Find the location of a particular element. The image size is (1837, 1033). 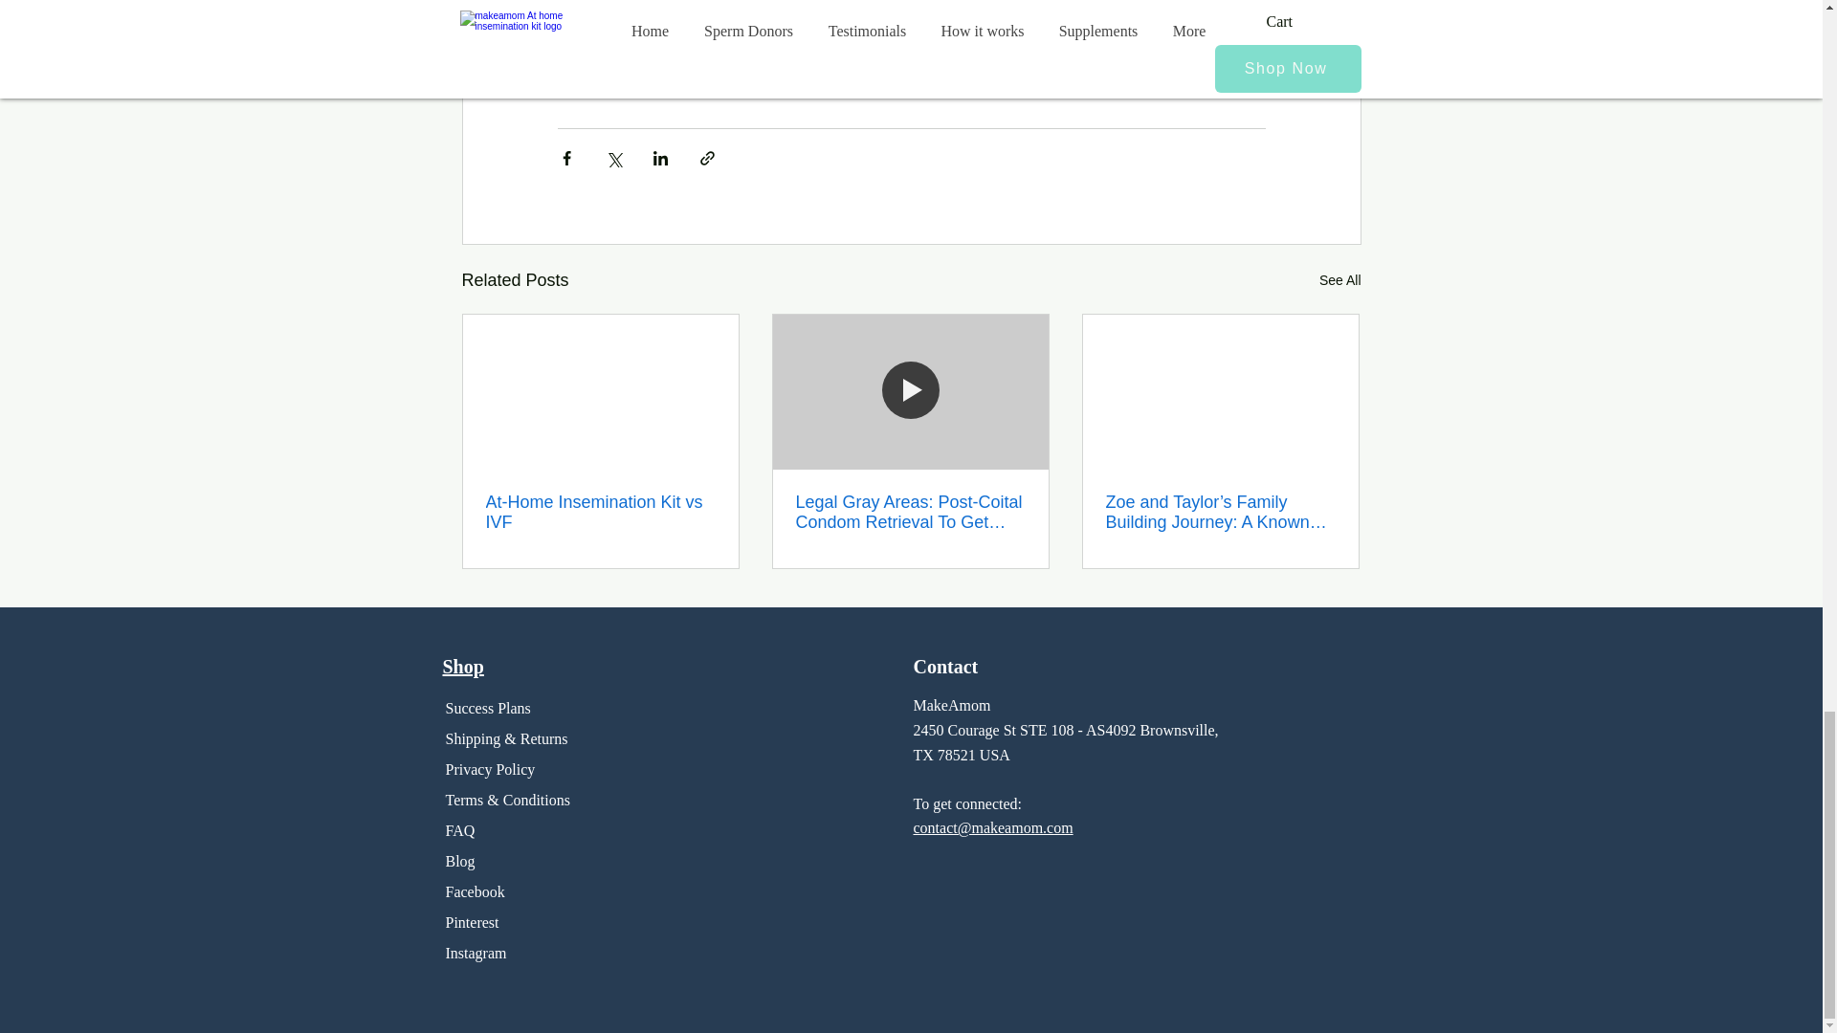

Blog is located at coordinates (461, 861).